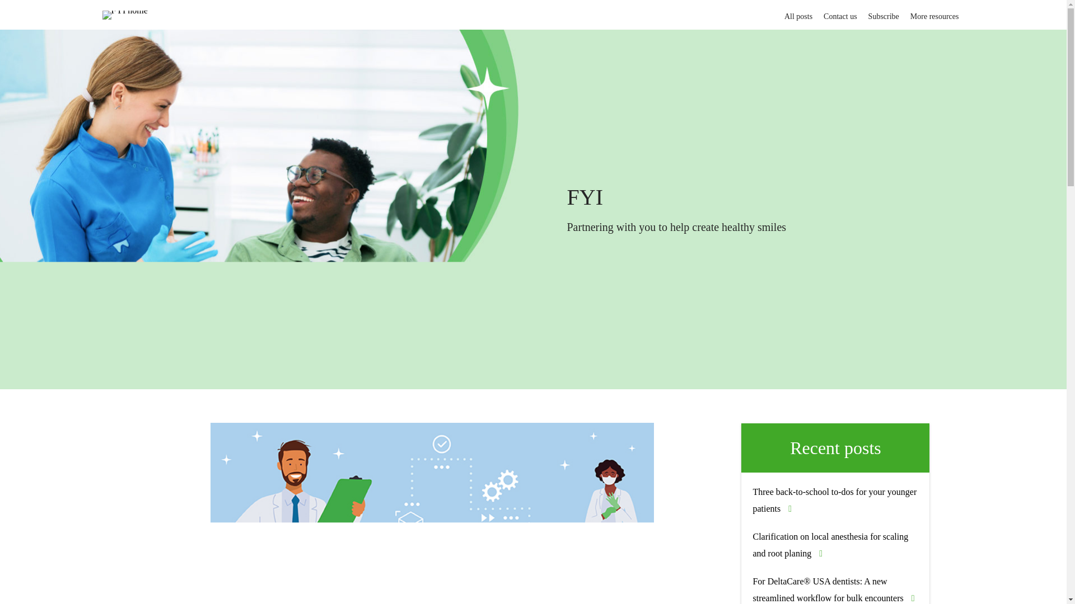  I want to click on All posts, so click(798, 13).